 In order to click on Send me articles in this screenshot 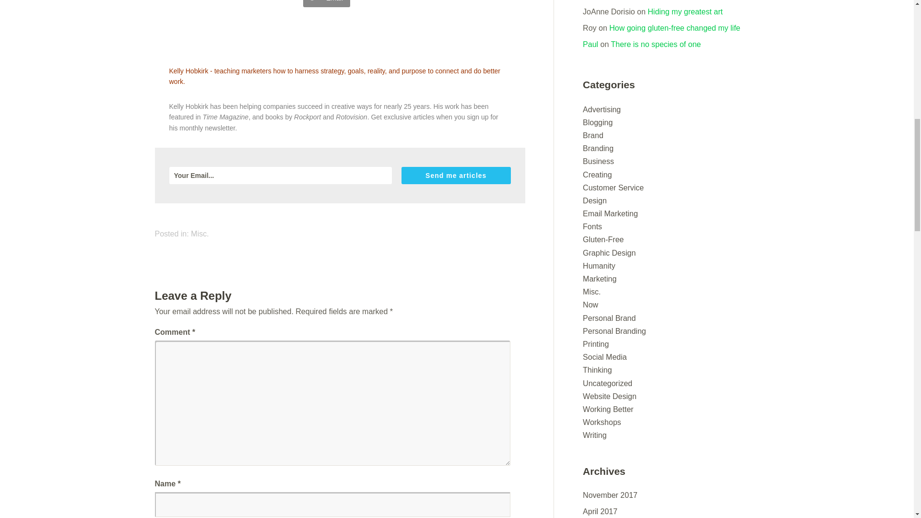, I will do `click(456, 176)`.